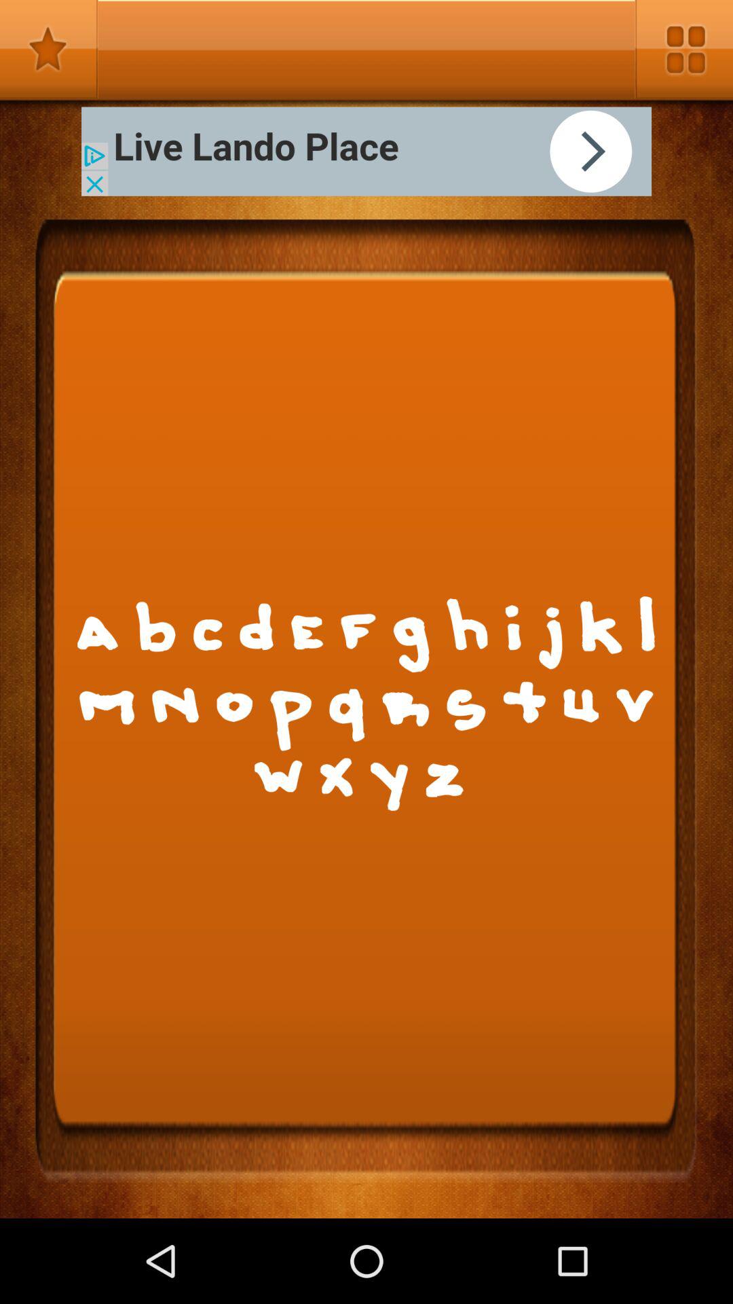 The height and width of the screenshot is (1304, 733). I want to click on click option, so click(366, 151).